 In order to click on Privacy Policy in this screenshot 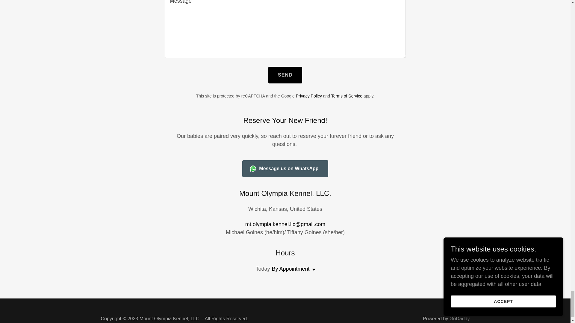, I will do `click(309, 96)`.